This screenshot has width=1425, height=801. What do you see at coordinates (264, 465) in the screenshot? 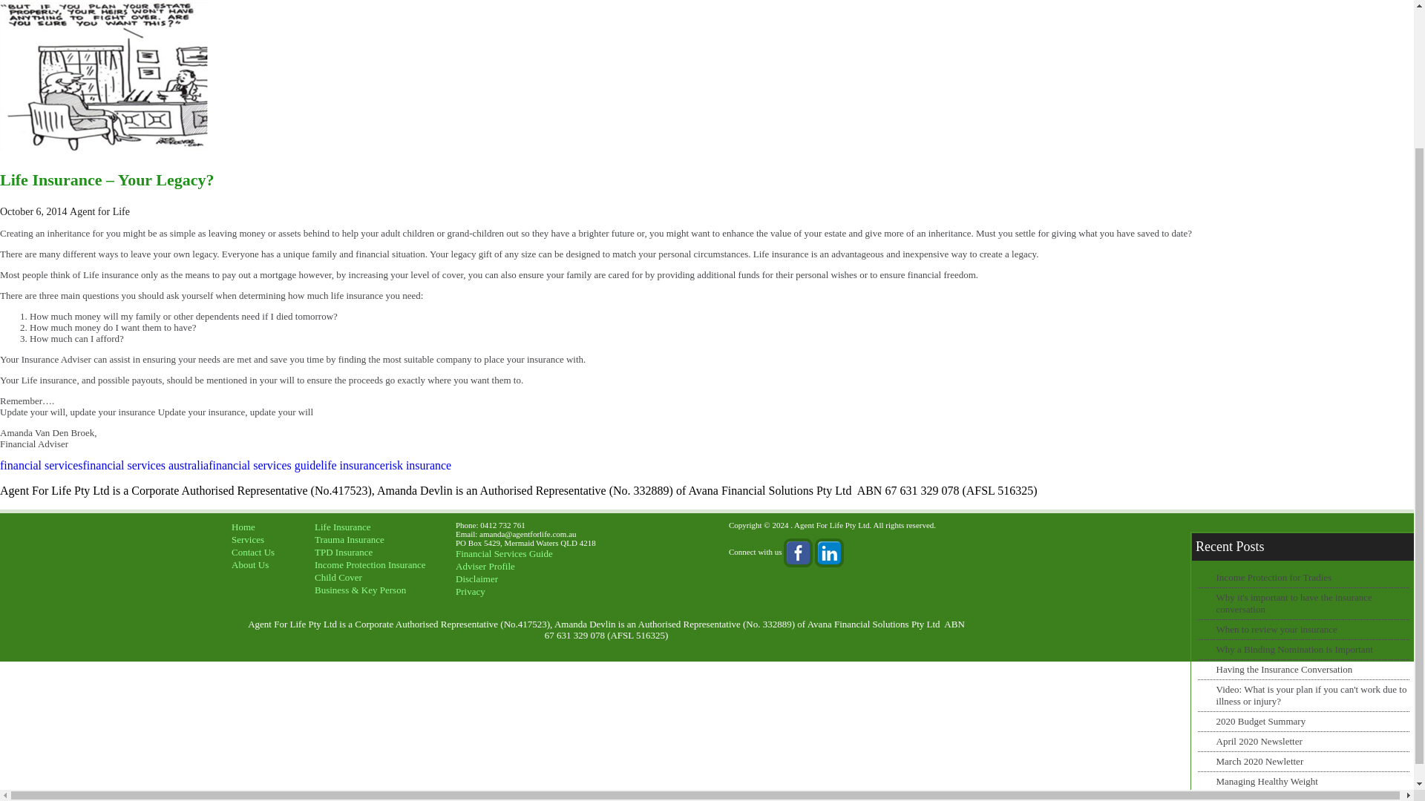
I see `financial services guide` at bounding box center [264, 465].